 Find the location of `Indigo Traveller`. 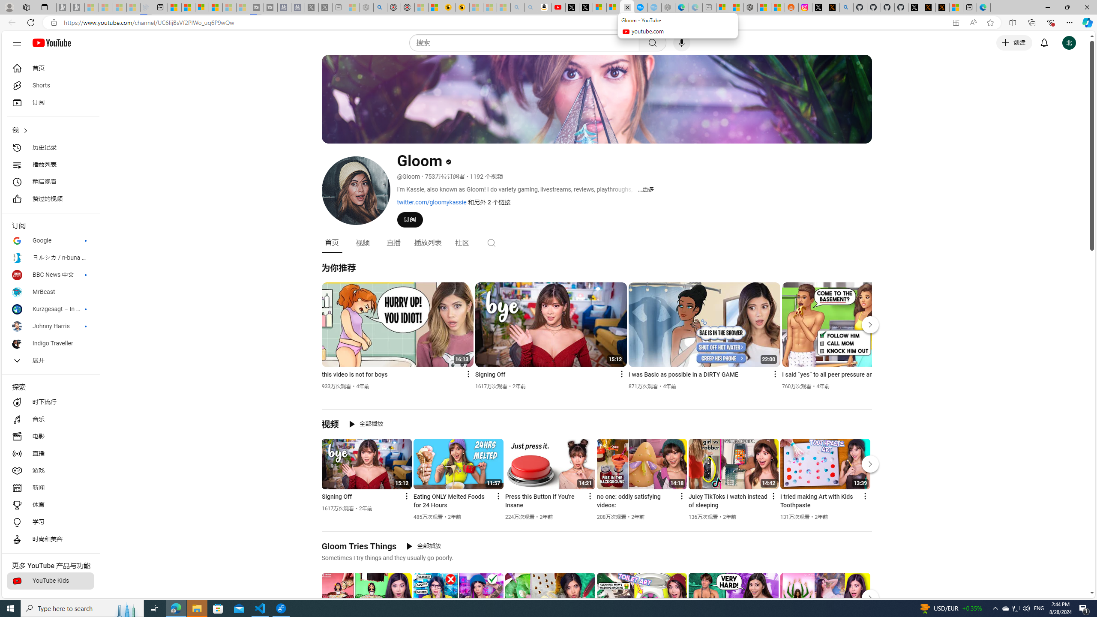

Indigo Traveller is located at coordinates (51, 344).